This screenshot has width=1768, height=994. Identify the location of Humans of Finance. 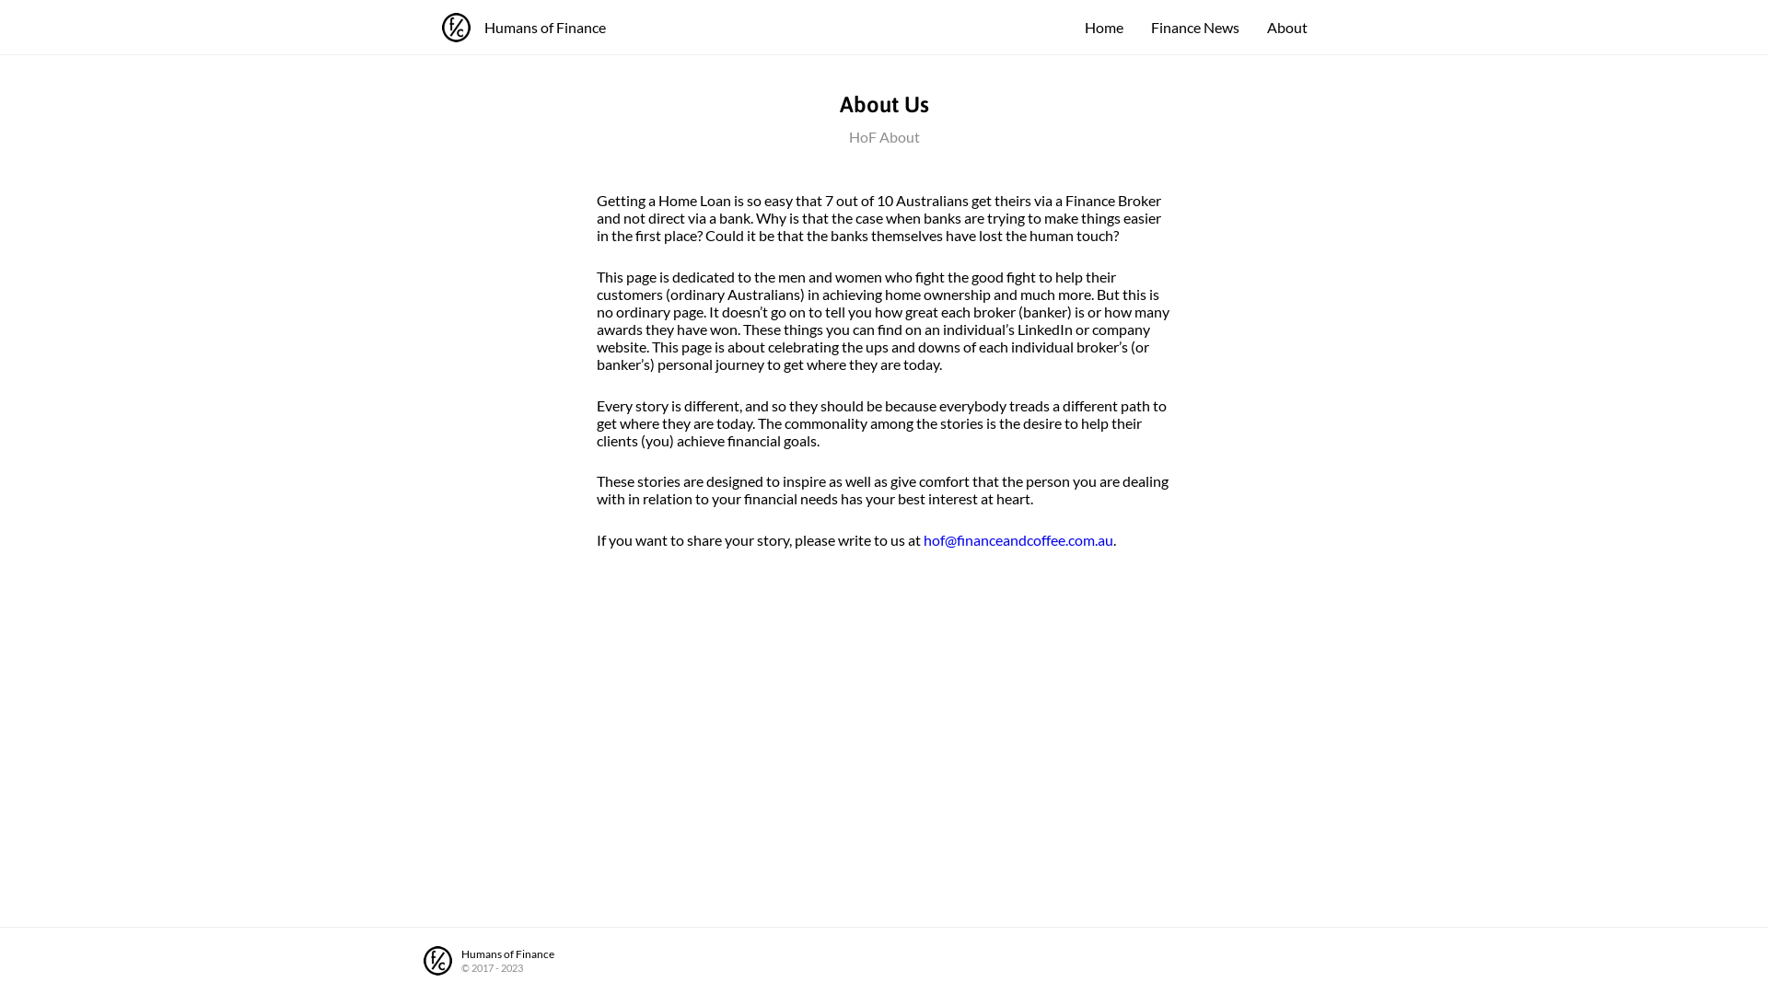
(524, 28).